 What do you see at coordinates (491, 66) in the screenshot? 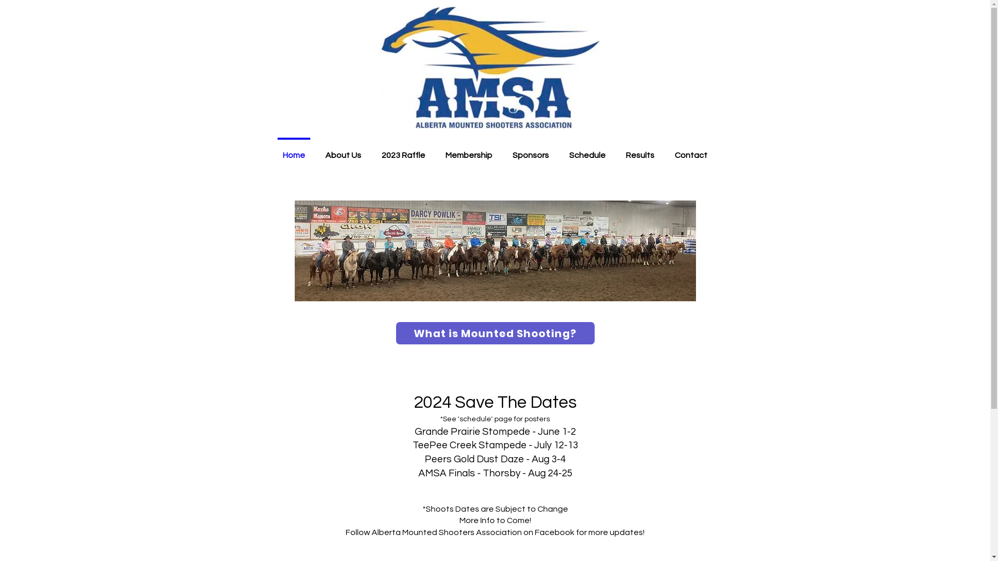
I see `amsalogo.jpg` at bounding box center [491, 66].